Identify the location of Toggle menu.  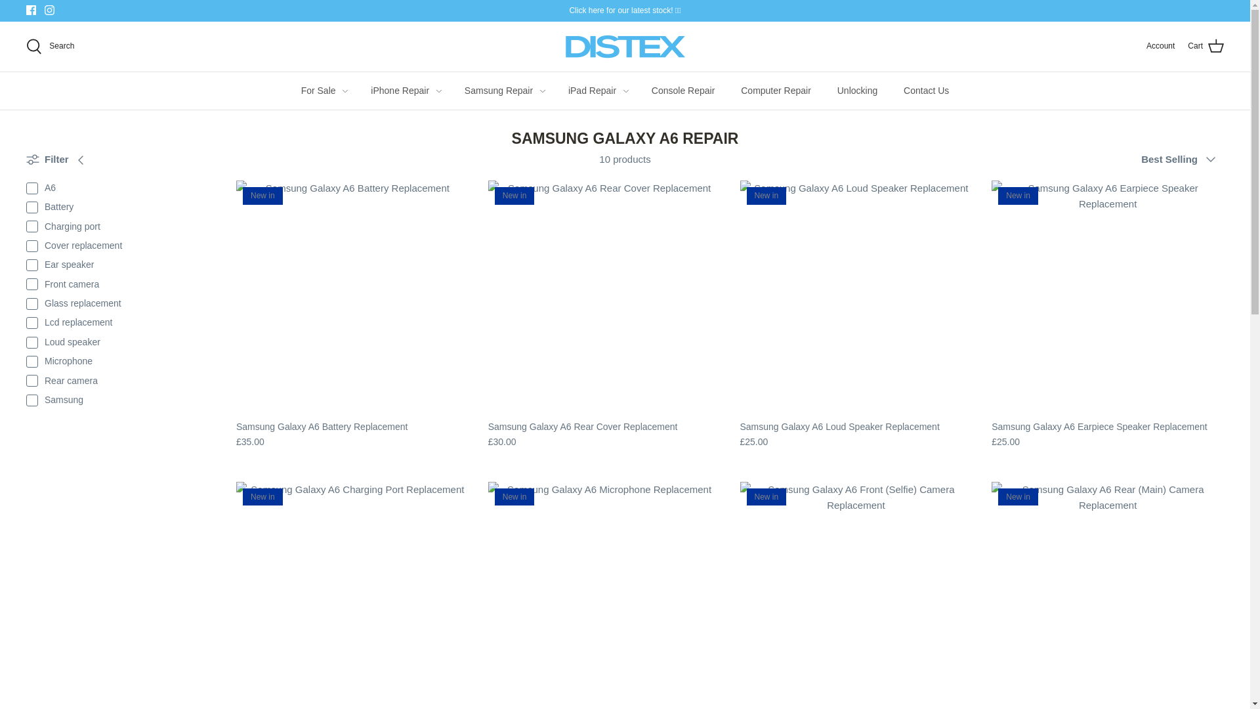
(542, 91).